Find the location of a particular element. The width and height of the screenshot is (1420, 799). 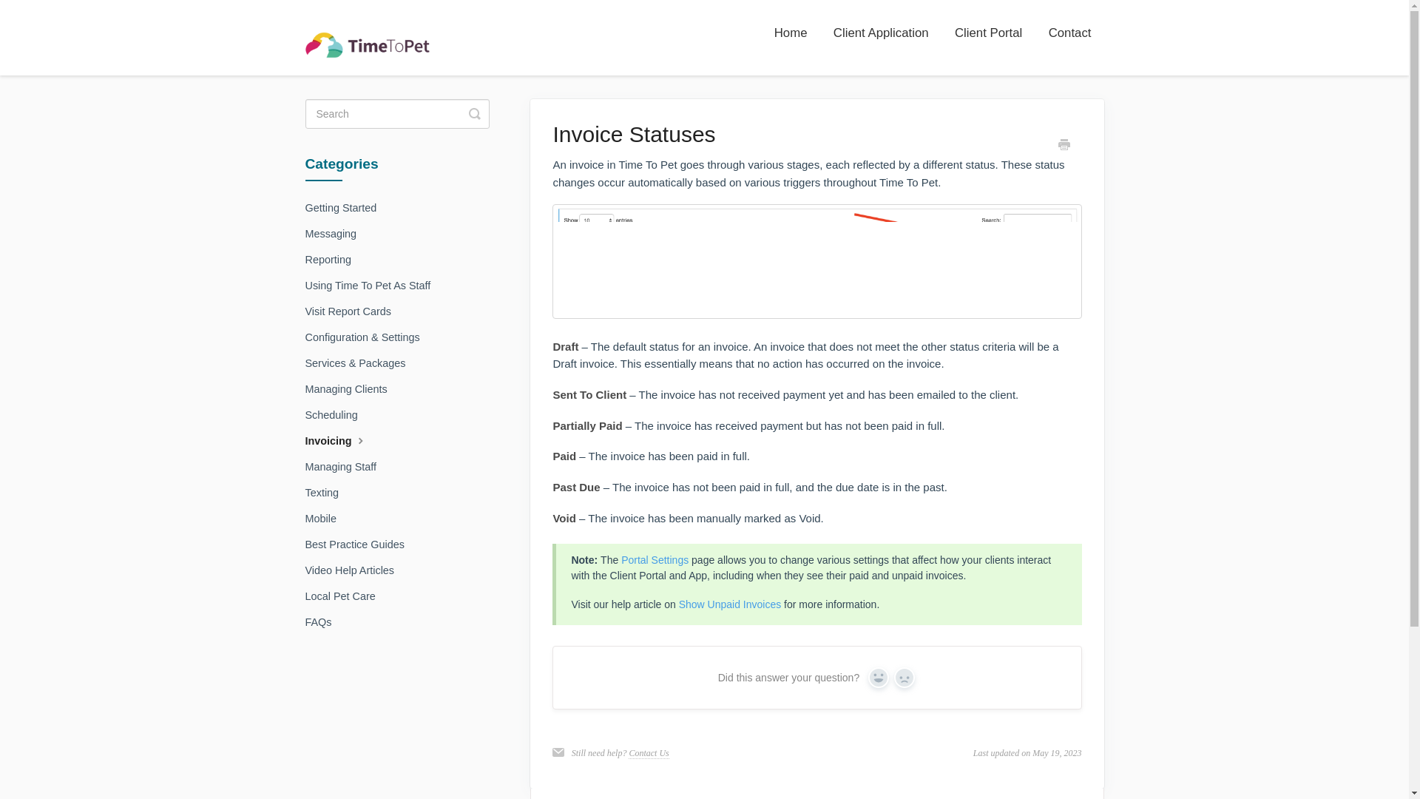

Managing Staff is located at coordinates (346, 466).